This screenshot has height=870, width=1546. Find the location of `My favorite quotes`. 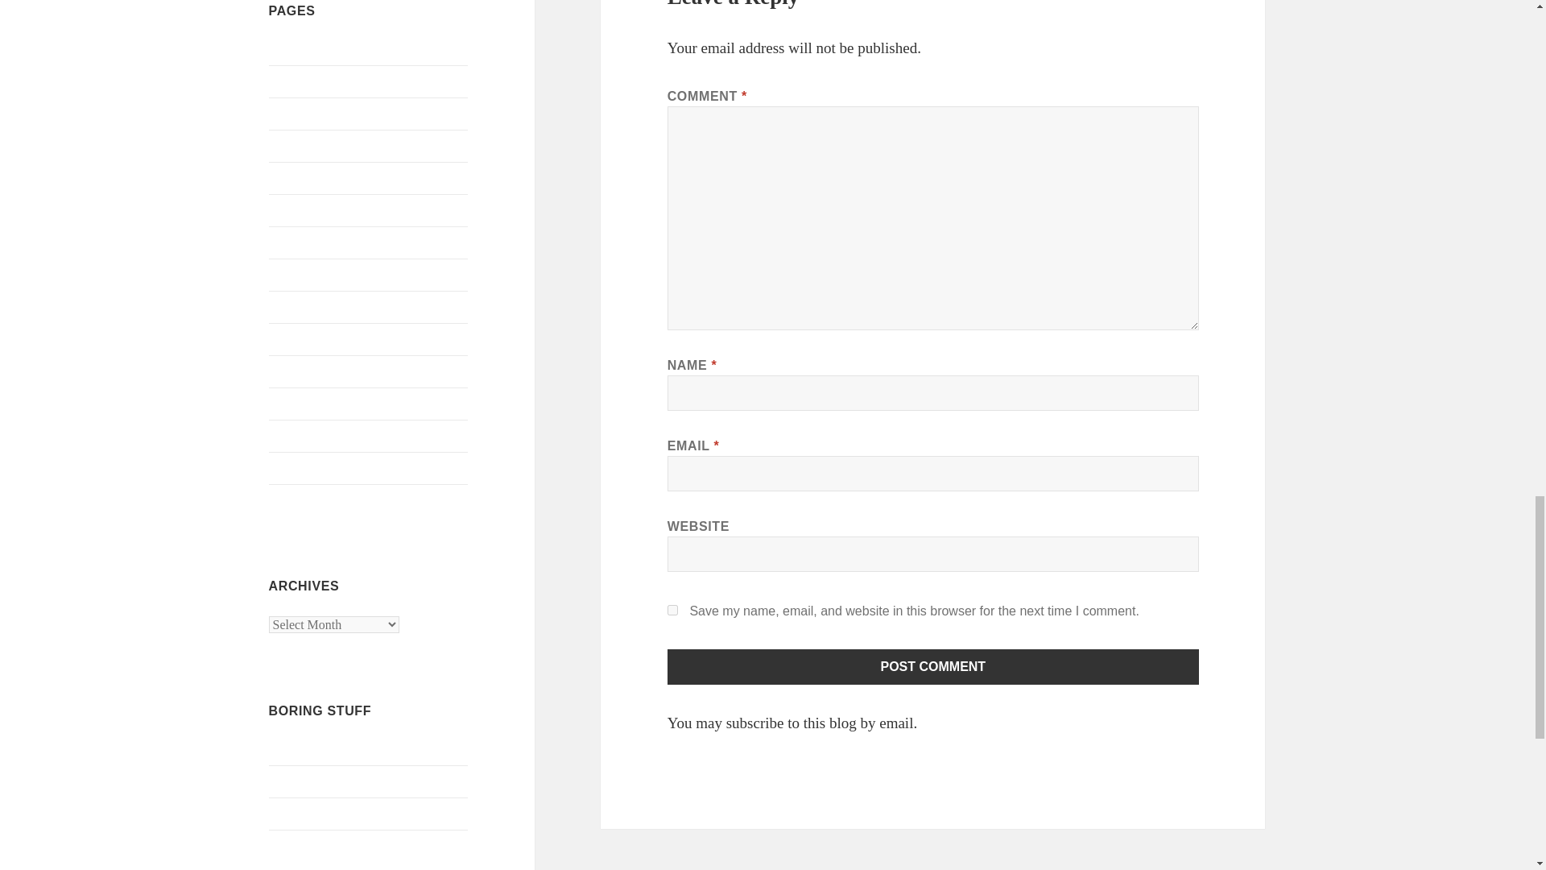

My favorite quotes is located at coordinates (318, 274).